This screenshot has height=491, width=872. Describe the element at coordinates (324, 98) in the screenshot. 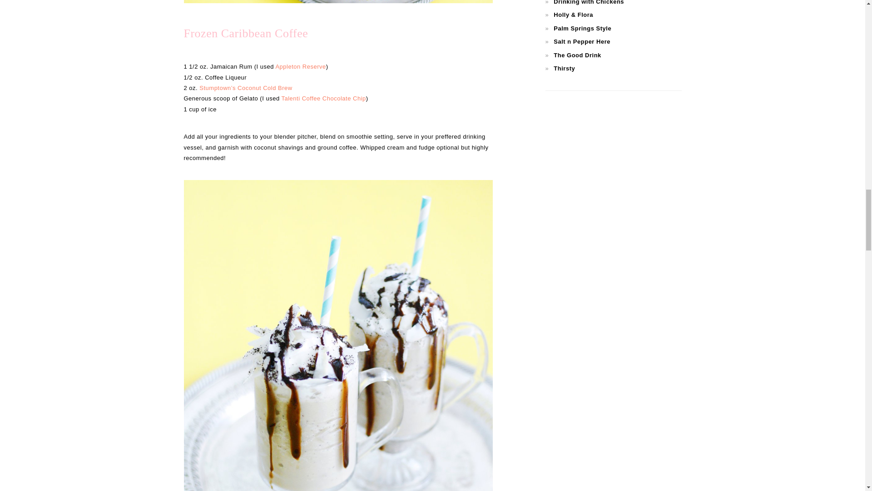

I see `Talenti Coffee Chocolate Chip` at that location.